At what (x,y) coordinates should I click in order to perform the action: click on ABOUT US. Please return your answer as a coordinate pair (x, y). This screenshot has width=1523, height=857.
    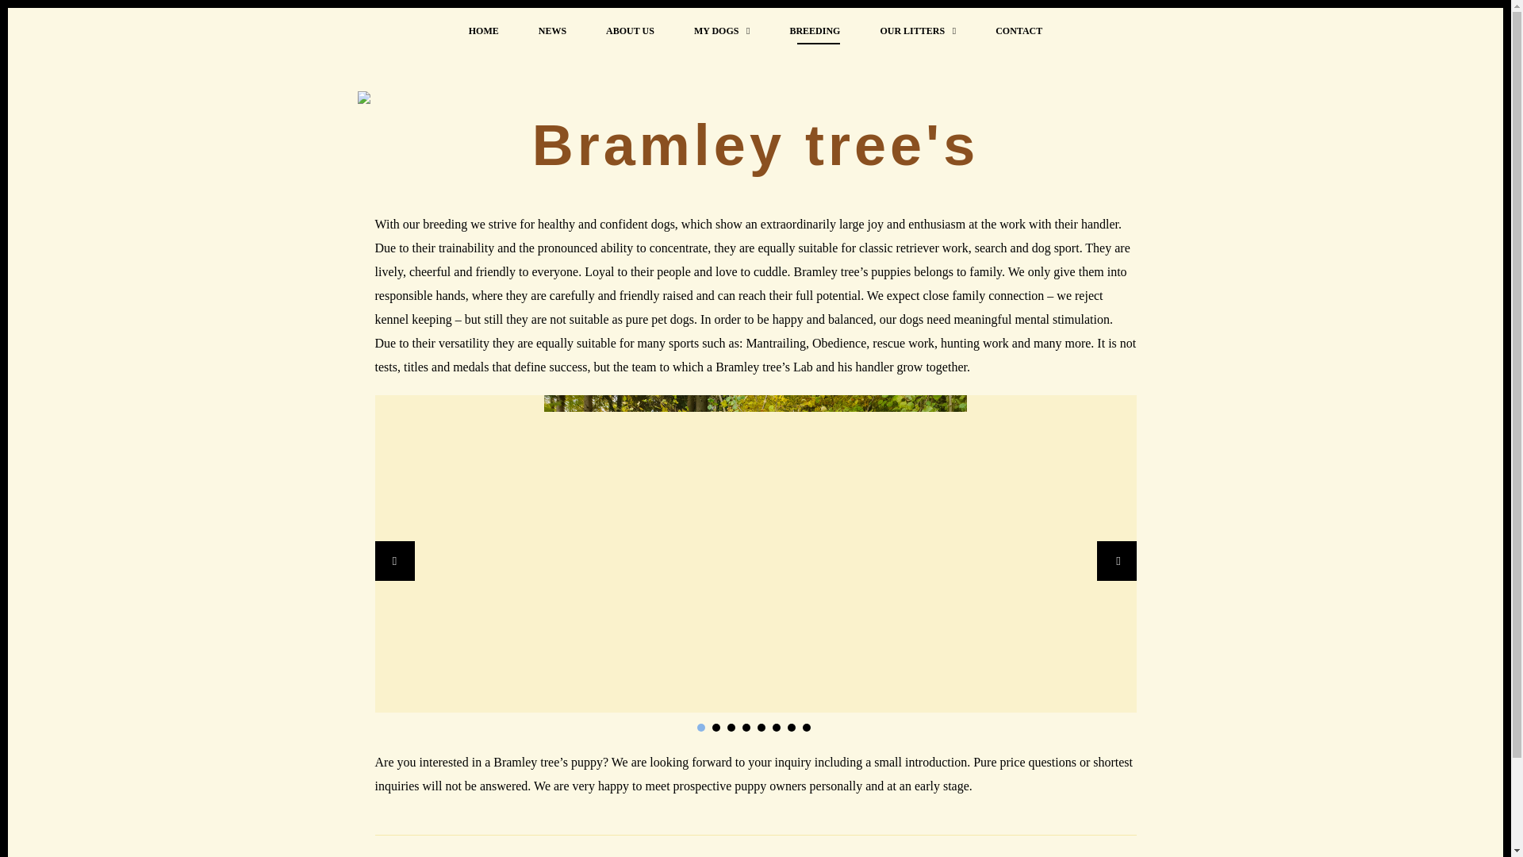
    Looking at the image, I should click on (630, 30).